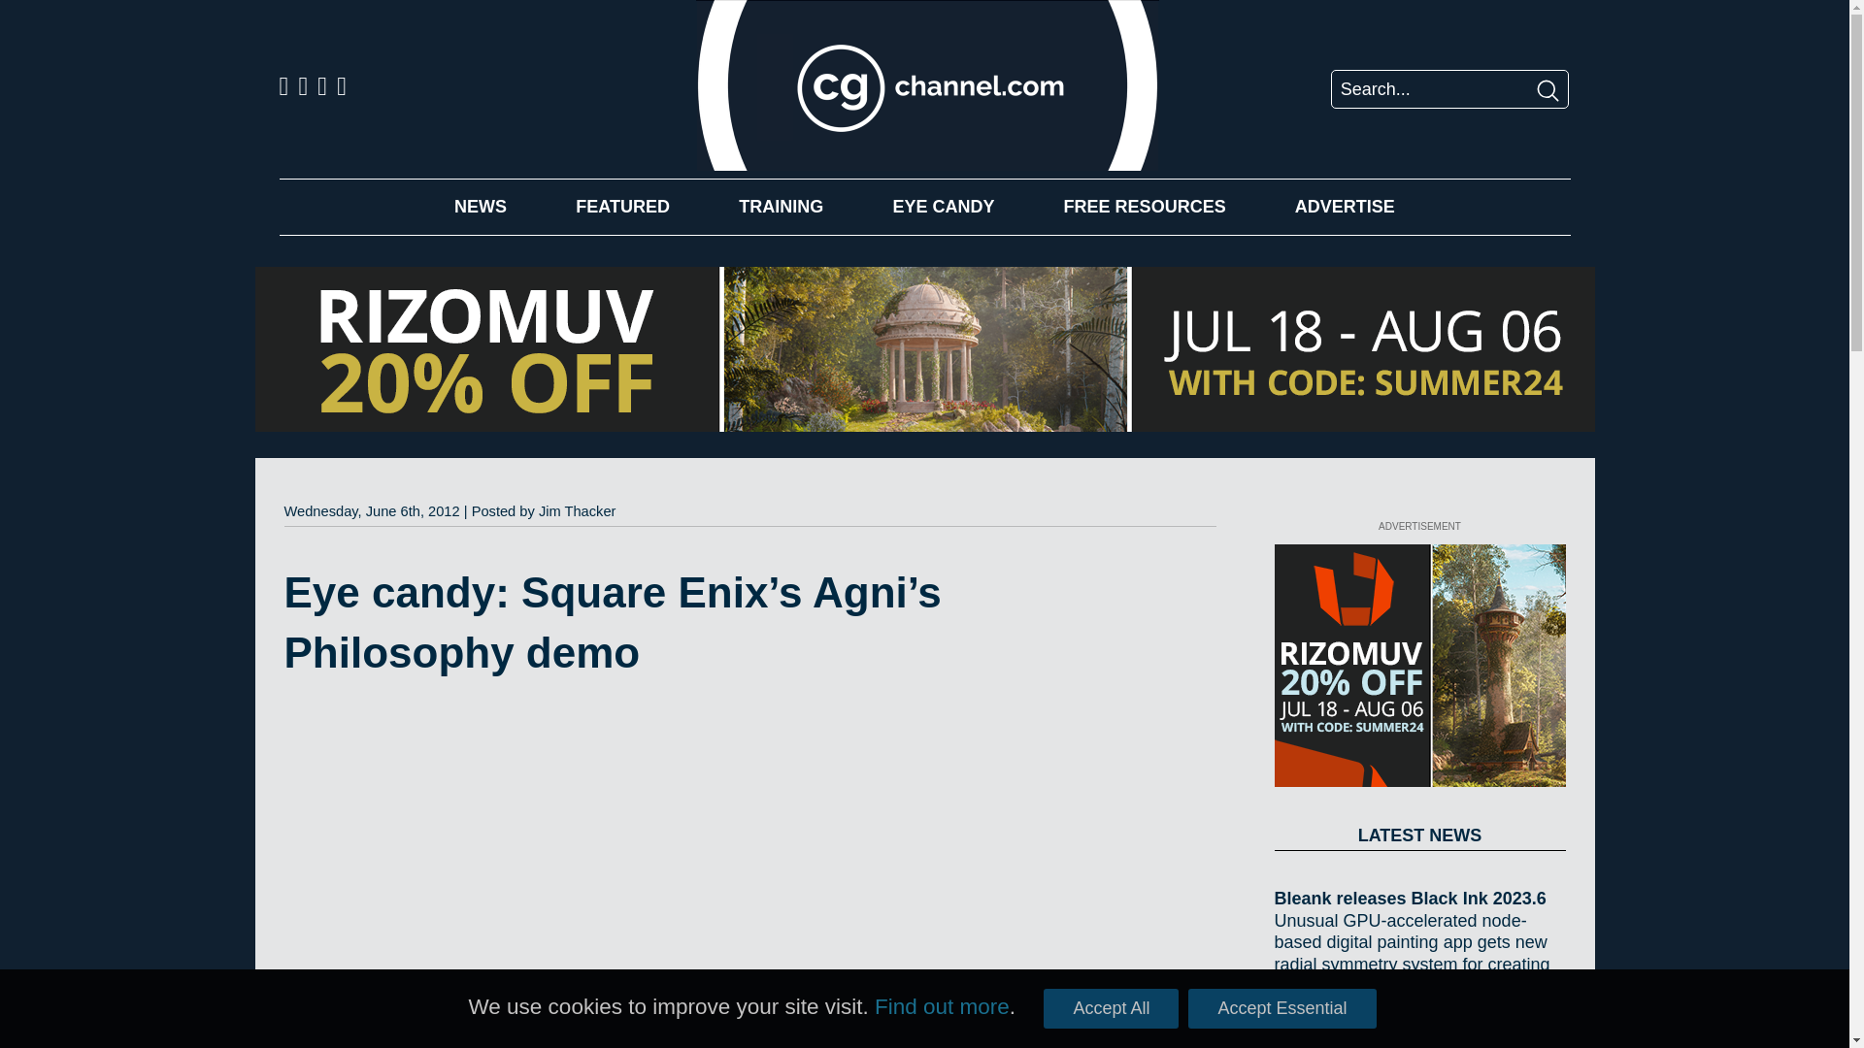 The image size is (1864, 1048). Describe the element at coordinates (1345, 206) in the screenshot. I see `ADVERTISE` at that location.